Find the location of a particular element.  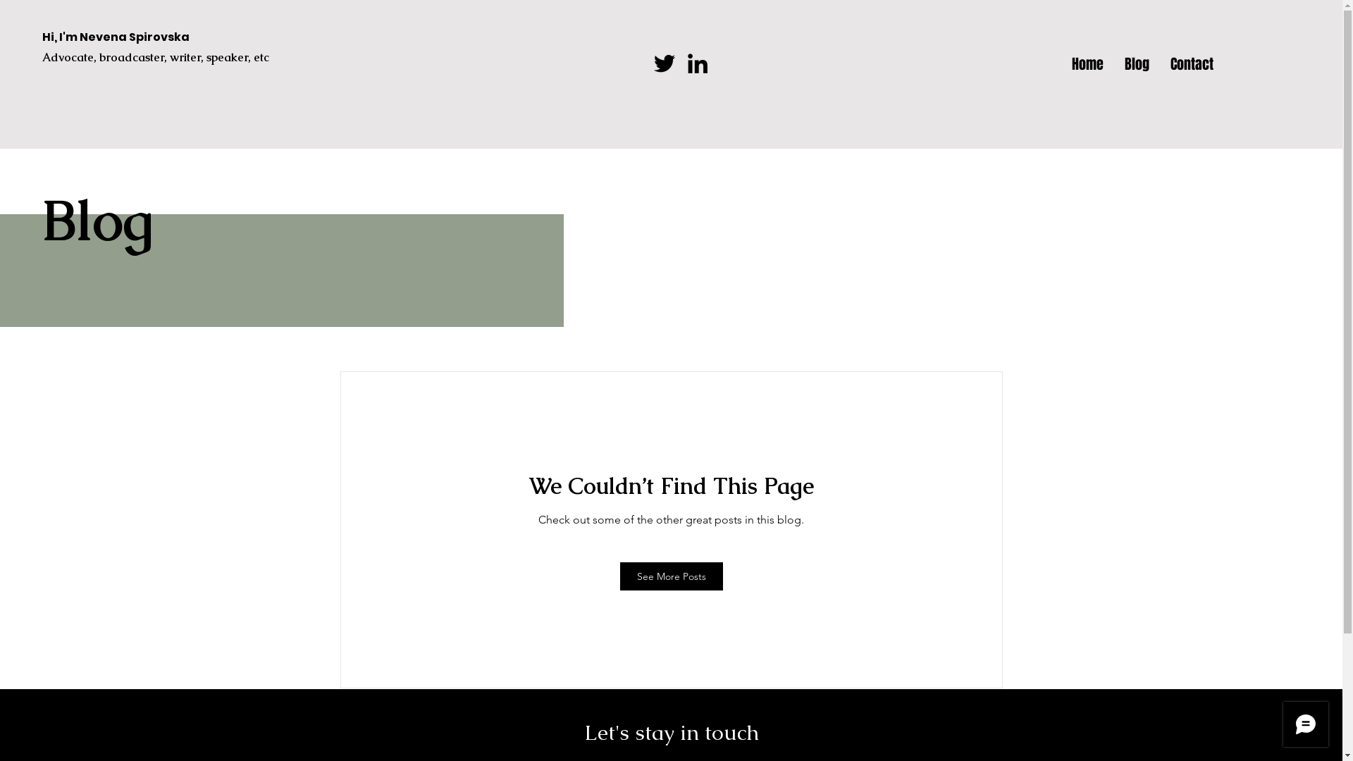

See More Posts is located at coordinates (672, 576).